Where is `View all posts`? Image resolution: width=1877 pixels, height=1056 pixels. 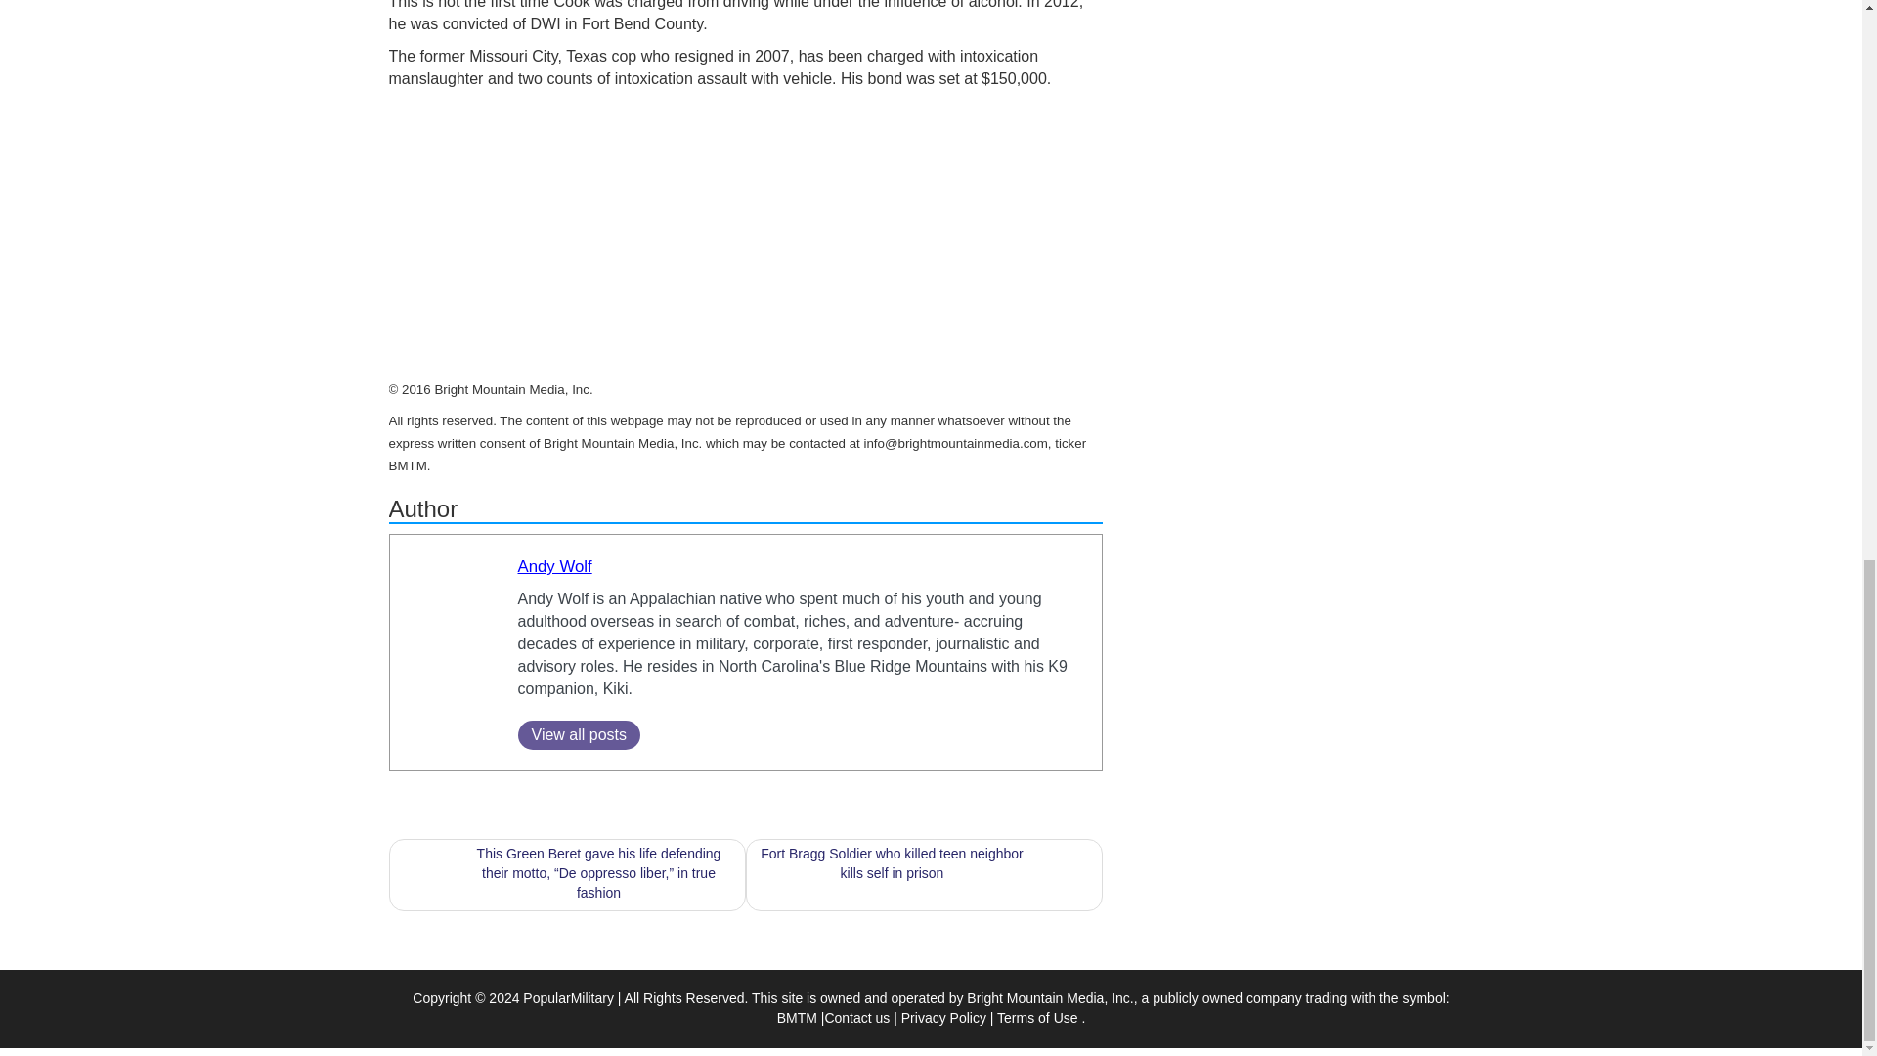 View all posts is located at coordinates (579, 734).